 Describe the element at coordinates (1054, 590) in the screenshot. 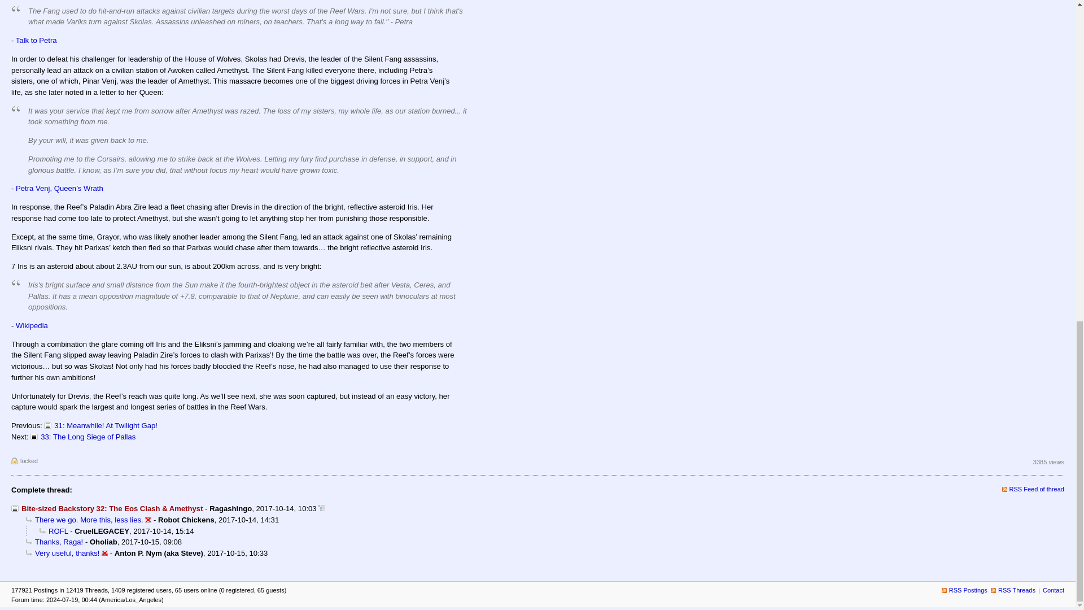

I see `Contact` at that location.